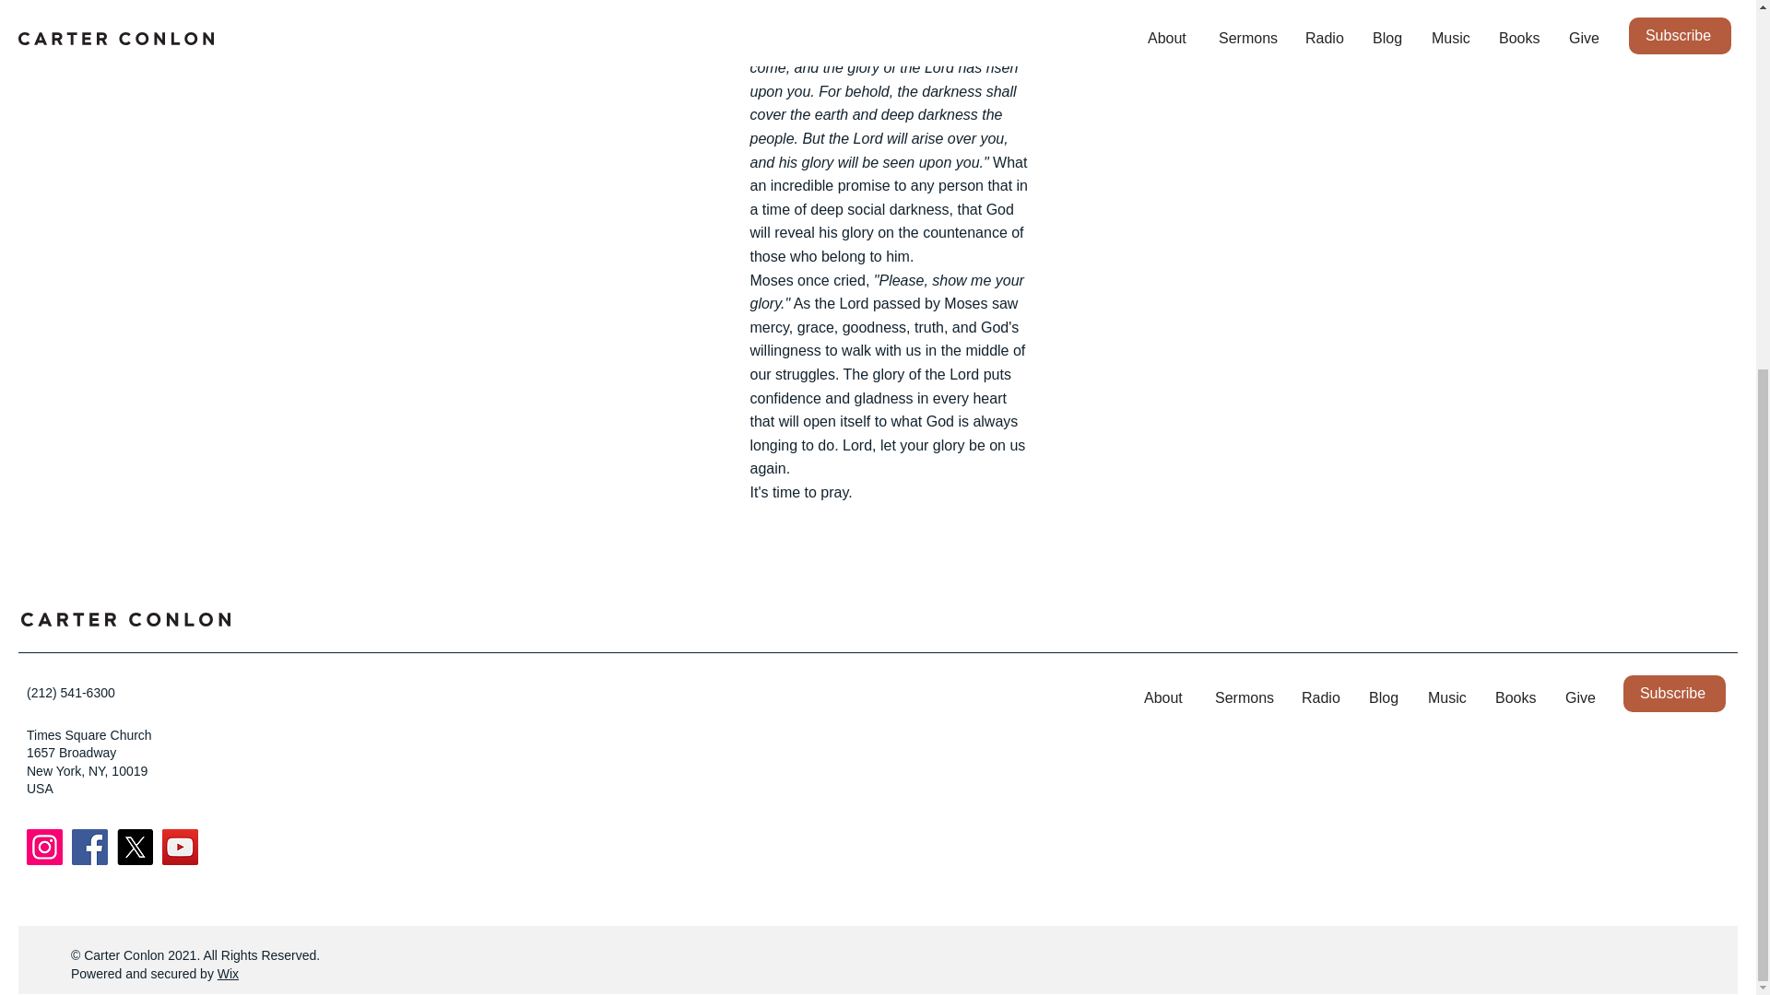 Image resolution: width=1770 pixels, height=995 pixels. What do you see at coordinates (1580, 698) in the screenshot?
I see `Give` at bounding box center [1580, 698].